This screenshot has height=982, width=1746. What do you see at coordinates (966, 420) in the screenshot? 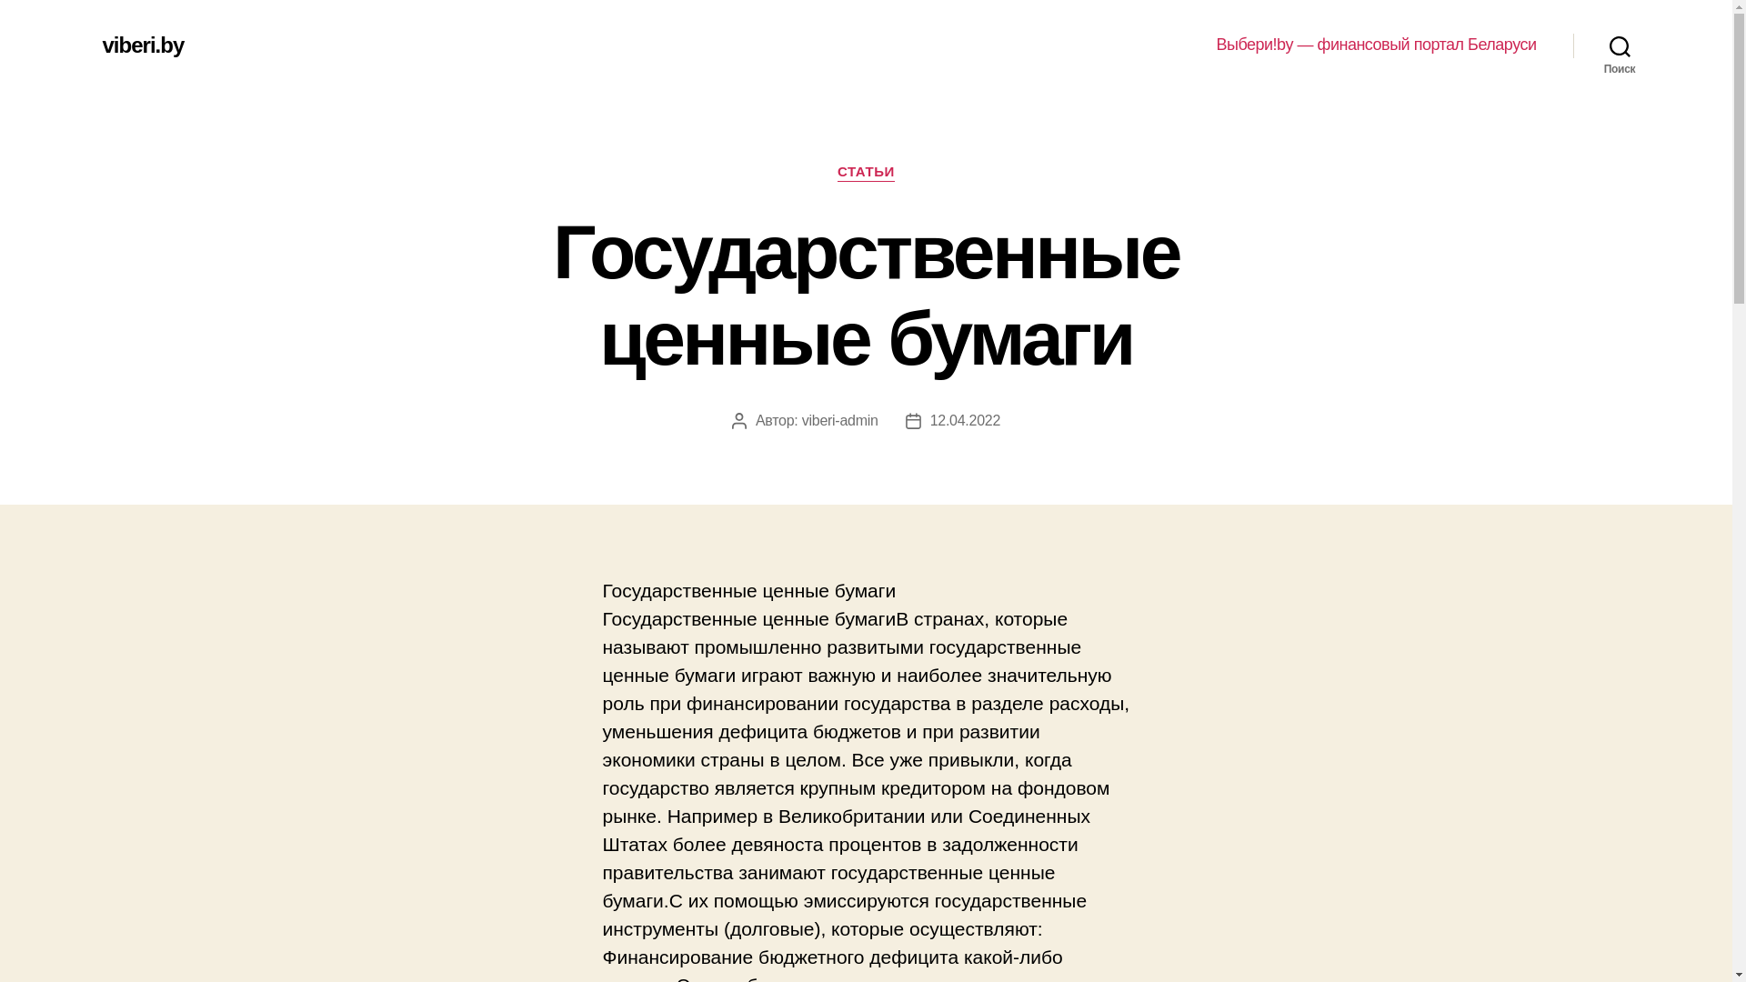
I see `12.04.2022` at bounding box center [966, 420].